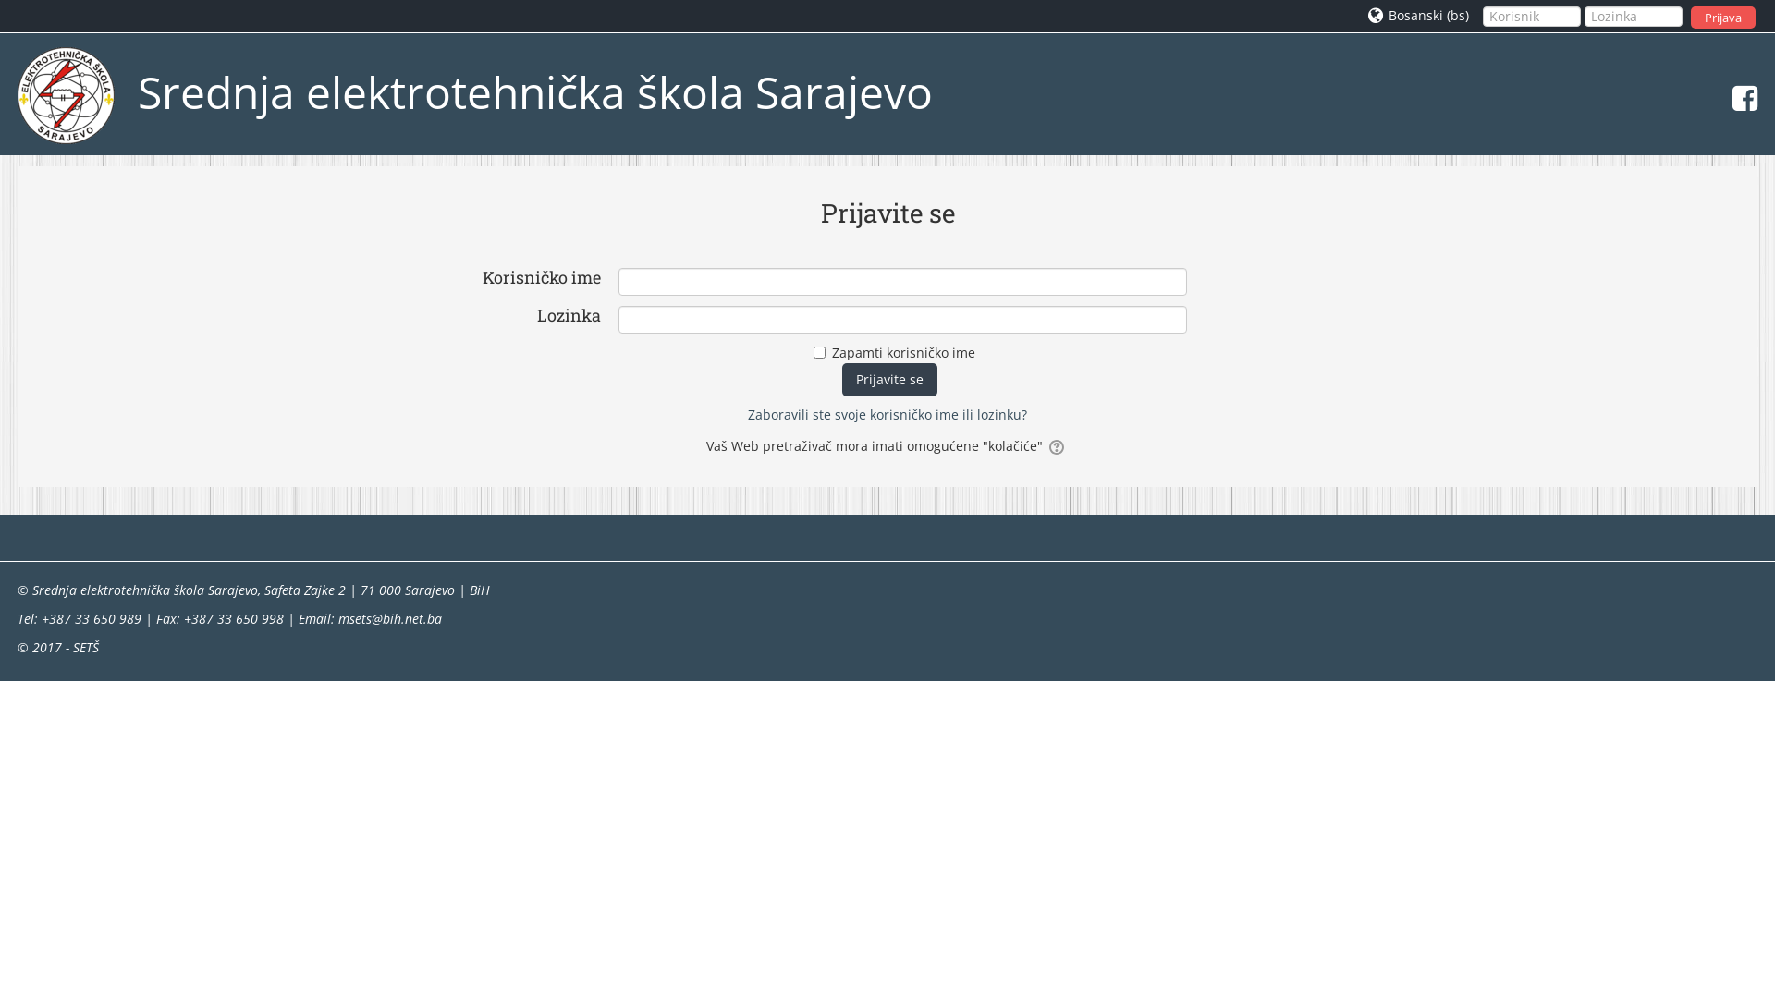 Image resolution: width=1775 pixels, height=998 pixels. I want to click on Bosanski (bs), so click(1418, 16).